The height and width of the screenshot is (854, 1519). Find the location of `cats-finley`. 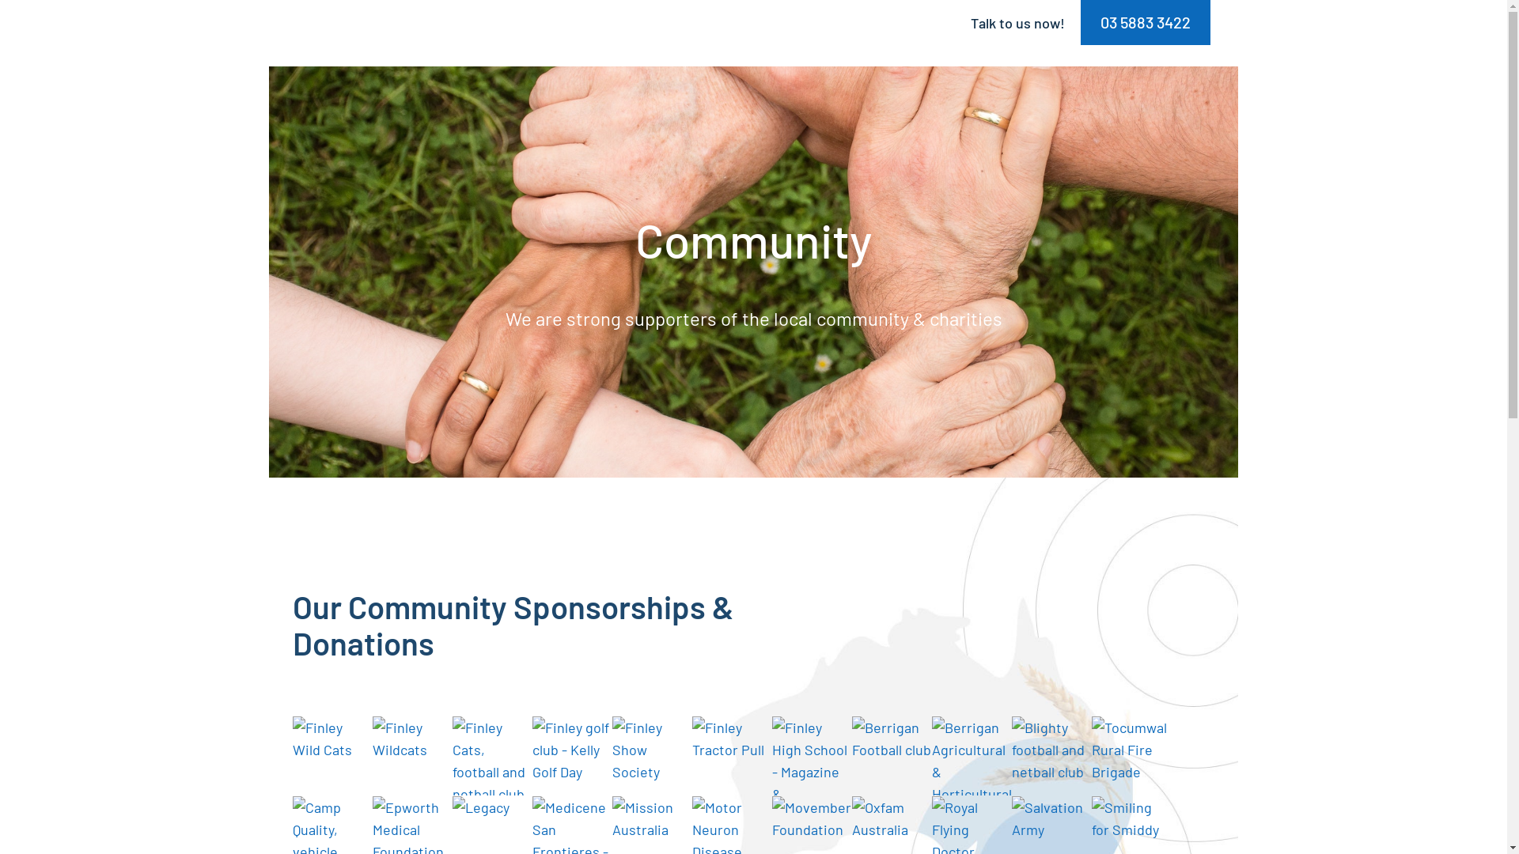

cats-finley is located at coordinates (492, 756).